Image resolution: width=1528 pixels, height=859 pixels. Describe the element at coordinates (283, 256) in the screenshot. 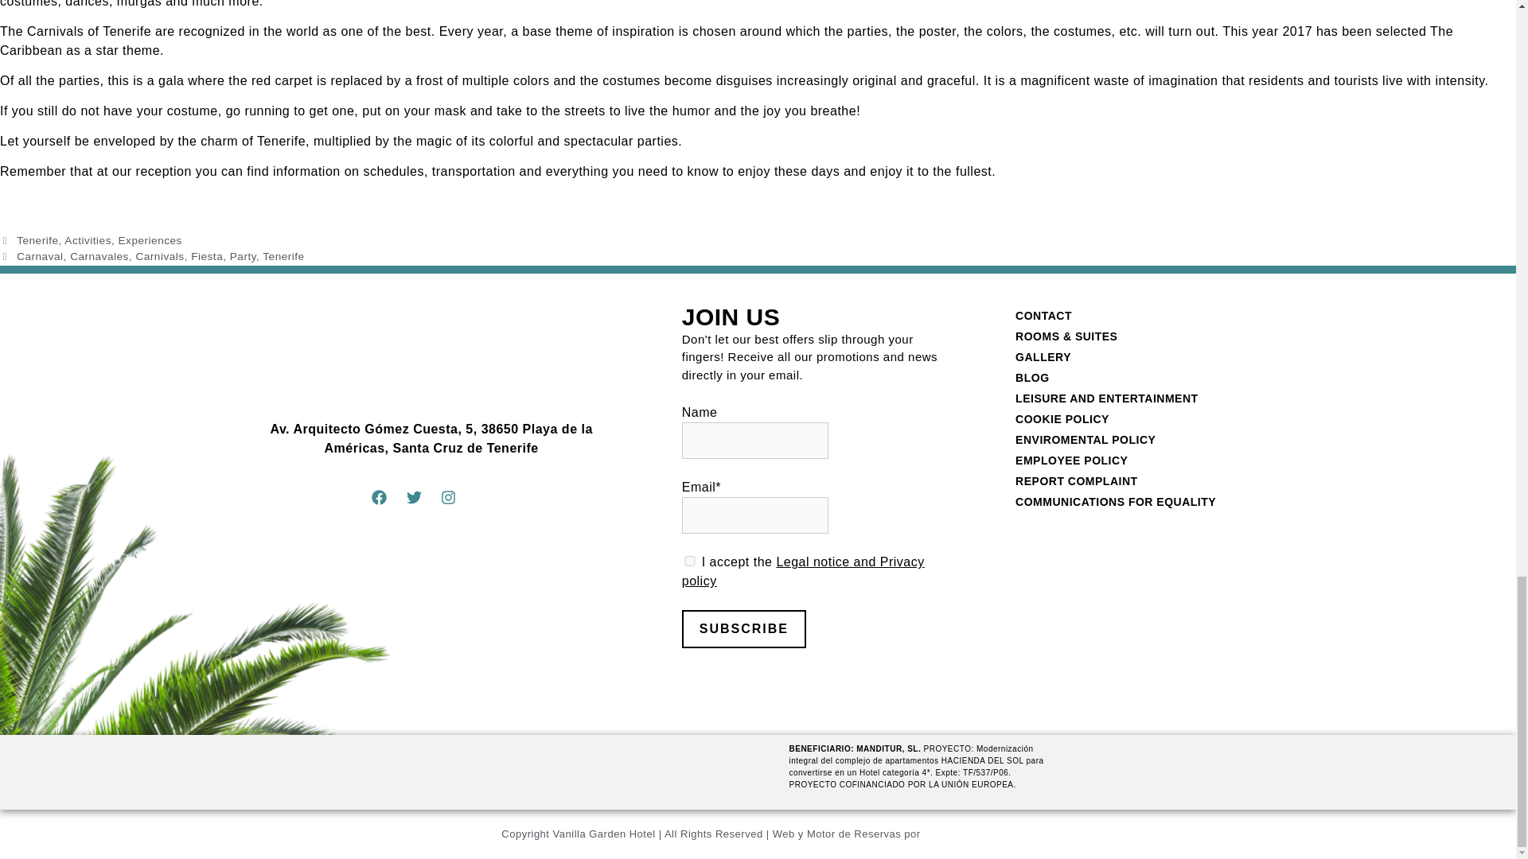

I see `Tenerife` at that location.